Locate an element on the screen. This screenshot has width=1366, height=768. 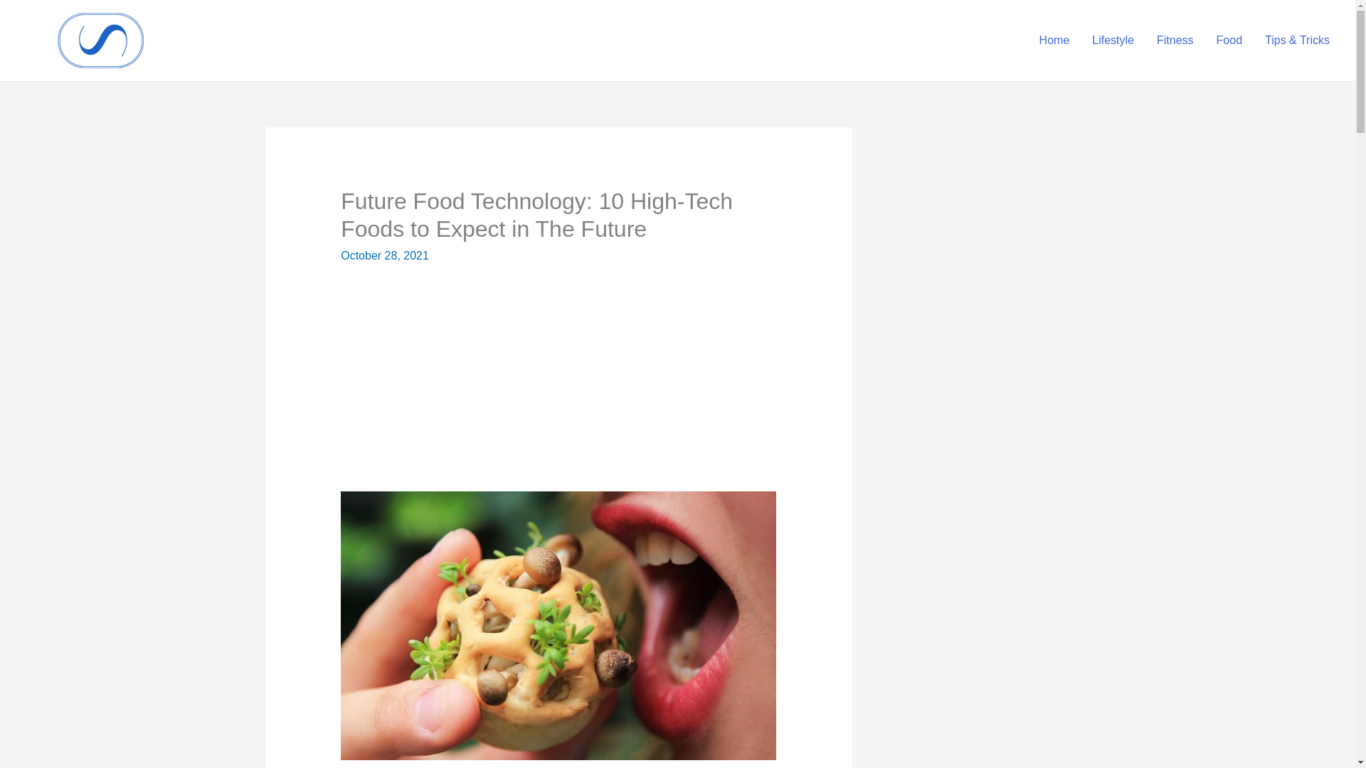
Food is located at coordinates (1229, 40).